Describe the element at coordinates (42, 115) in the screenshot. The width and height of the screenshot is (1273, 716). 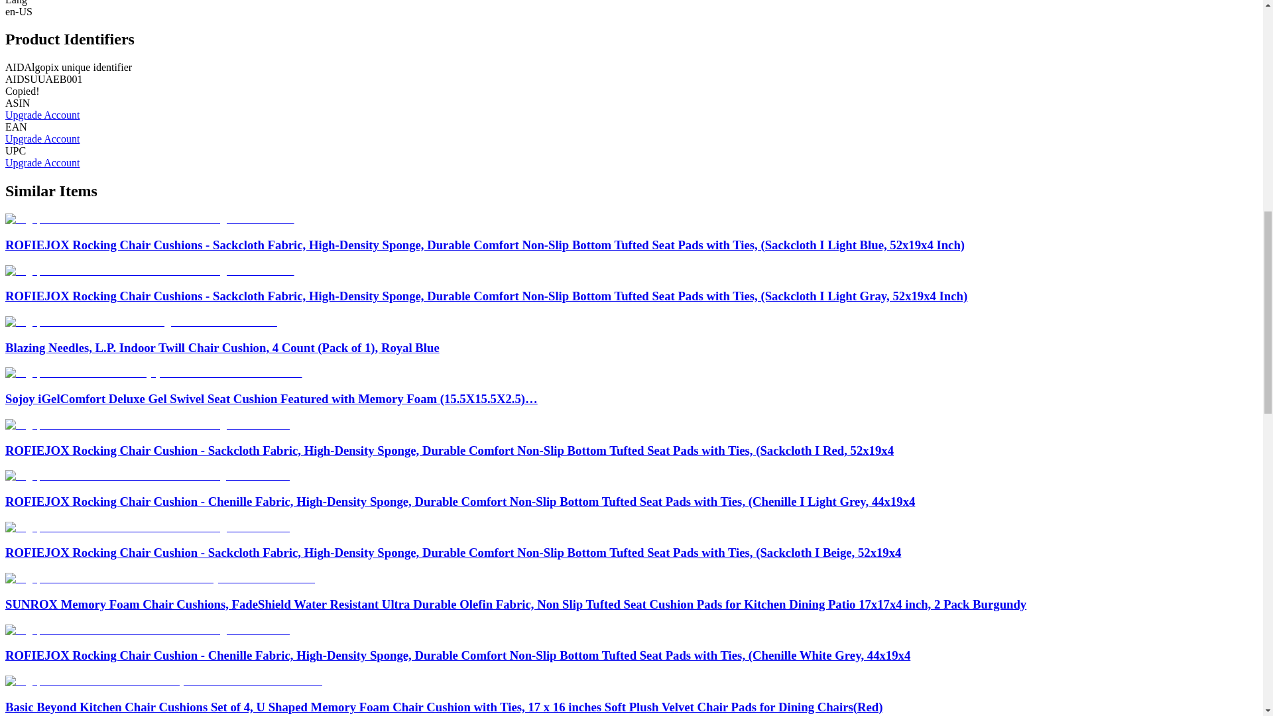
I see `Upgrade Account` at that location.